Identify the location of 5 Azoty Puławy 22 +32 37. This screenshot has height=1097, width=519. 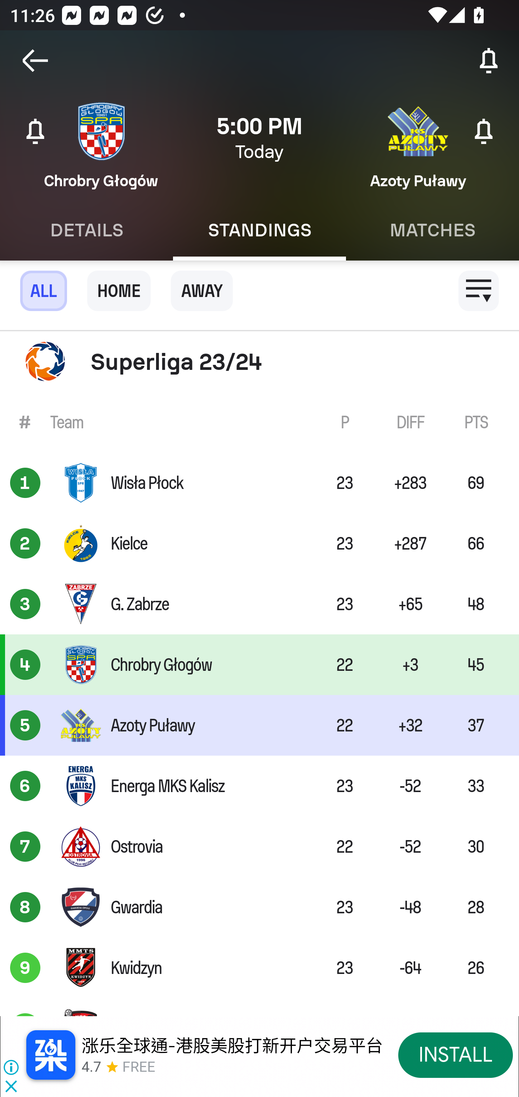
(259, 725).